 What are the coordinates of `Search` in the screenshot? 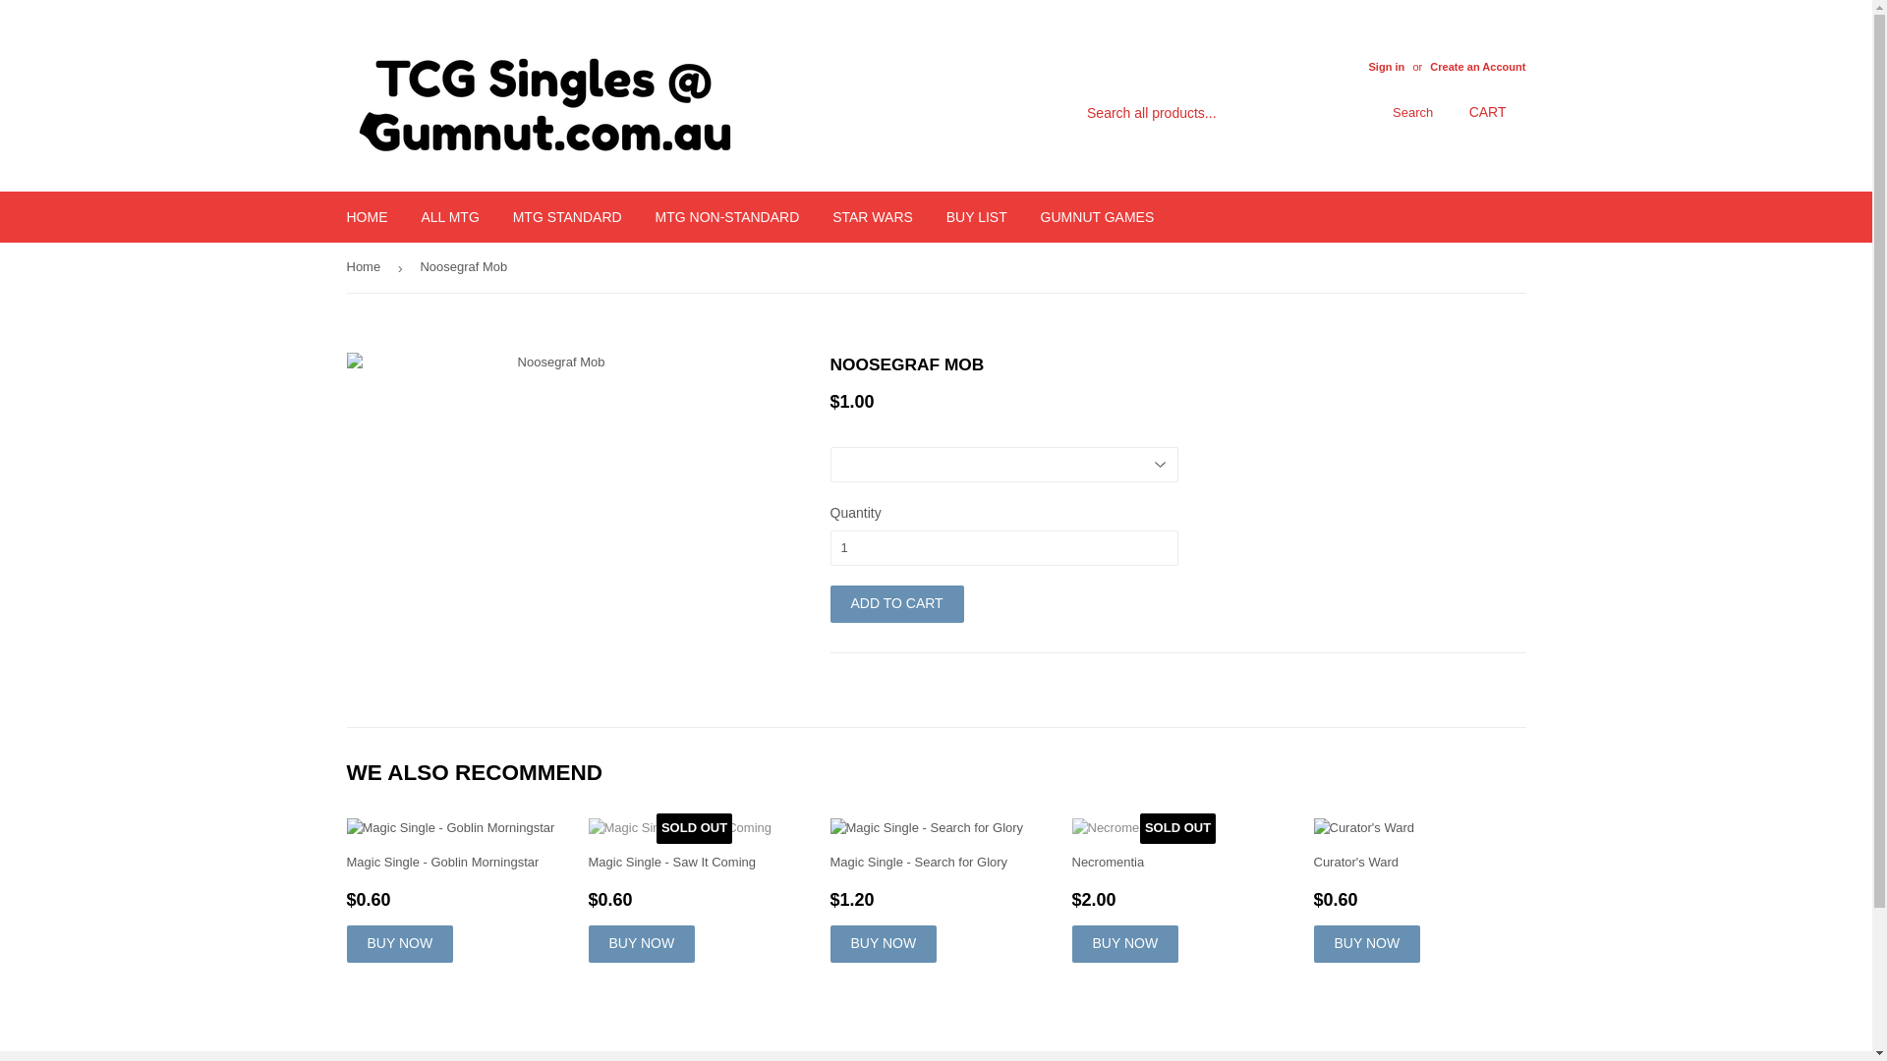 It's located at (1409, 114).